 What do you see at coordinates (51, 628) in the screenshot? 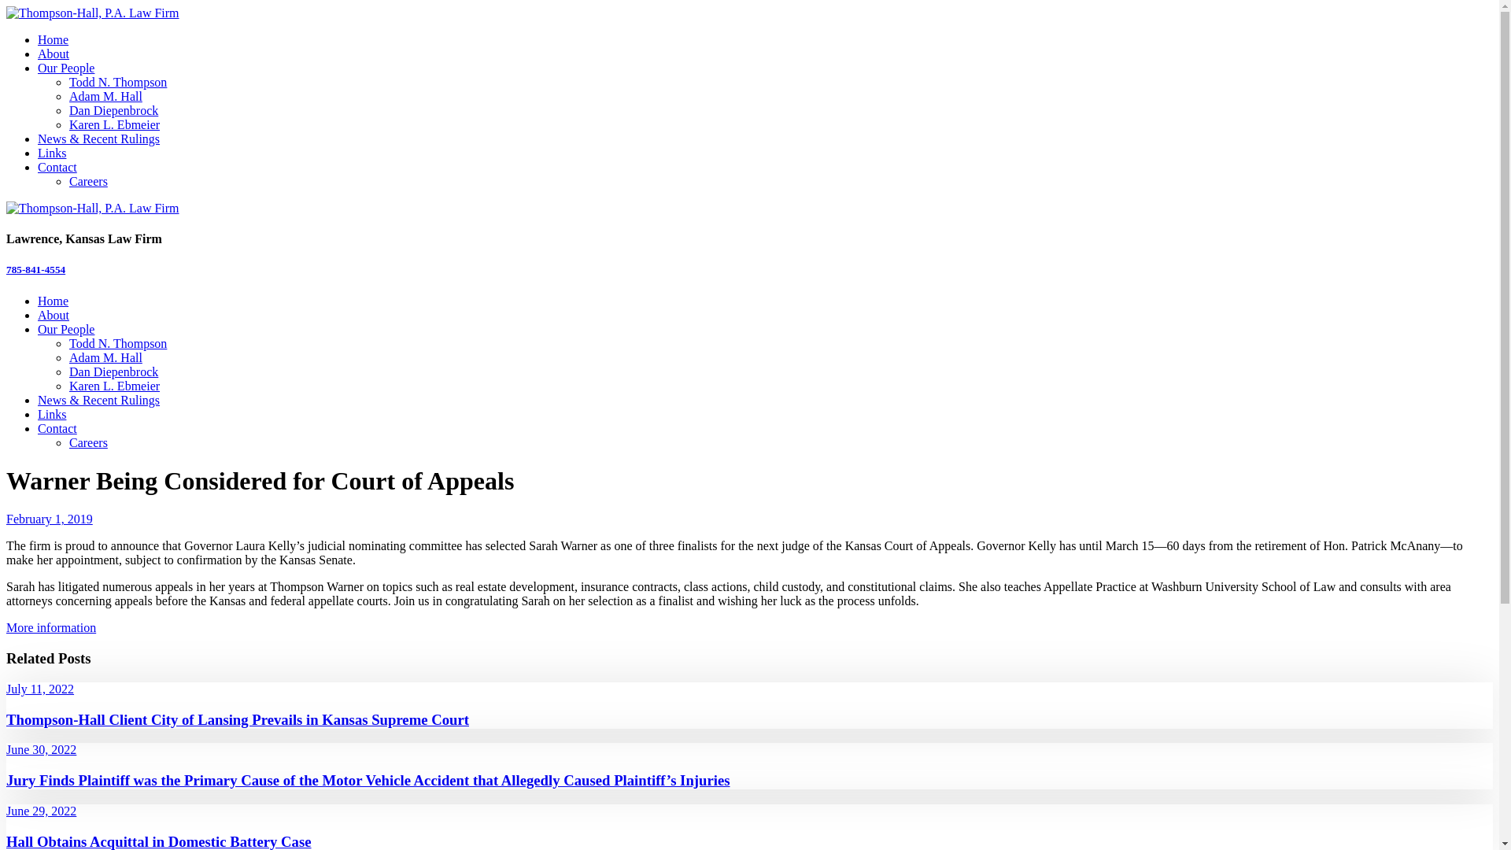
I see `More information` at bounding box center [51, 628].